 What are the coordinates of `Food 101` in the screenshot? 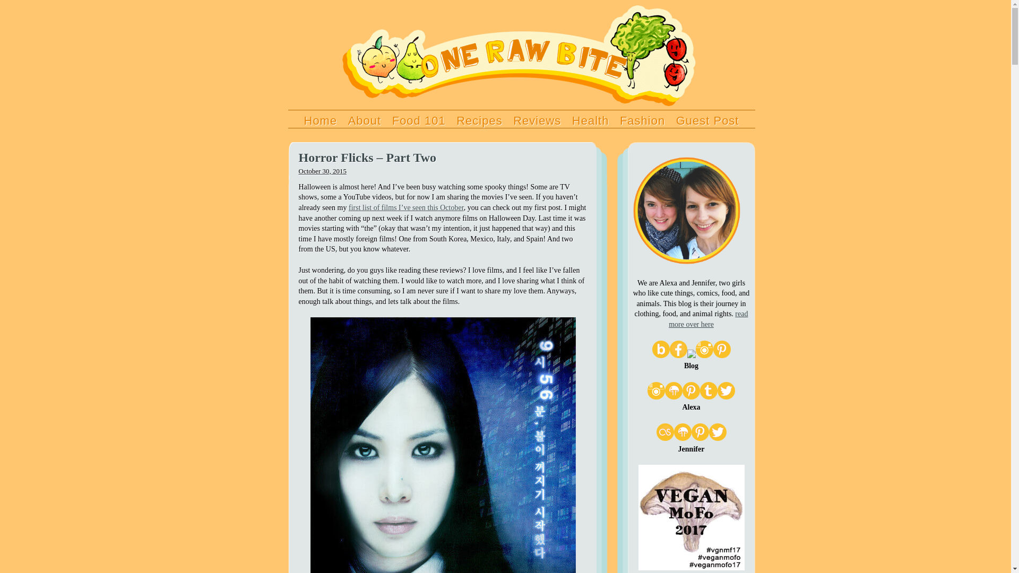 It's located at (418, 120).